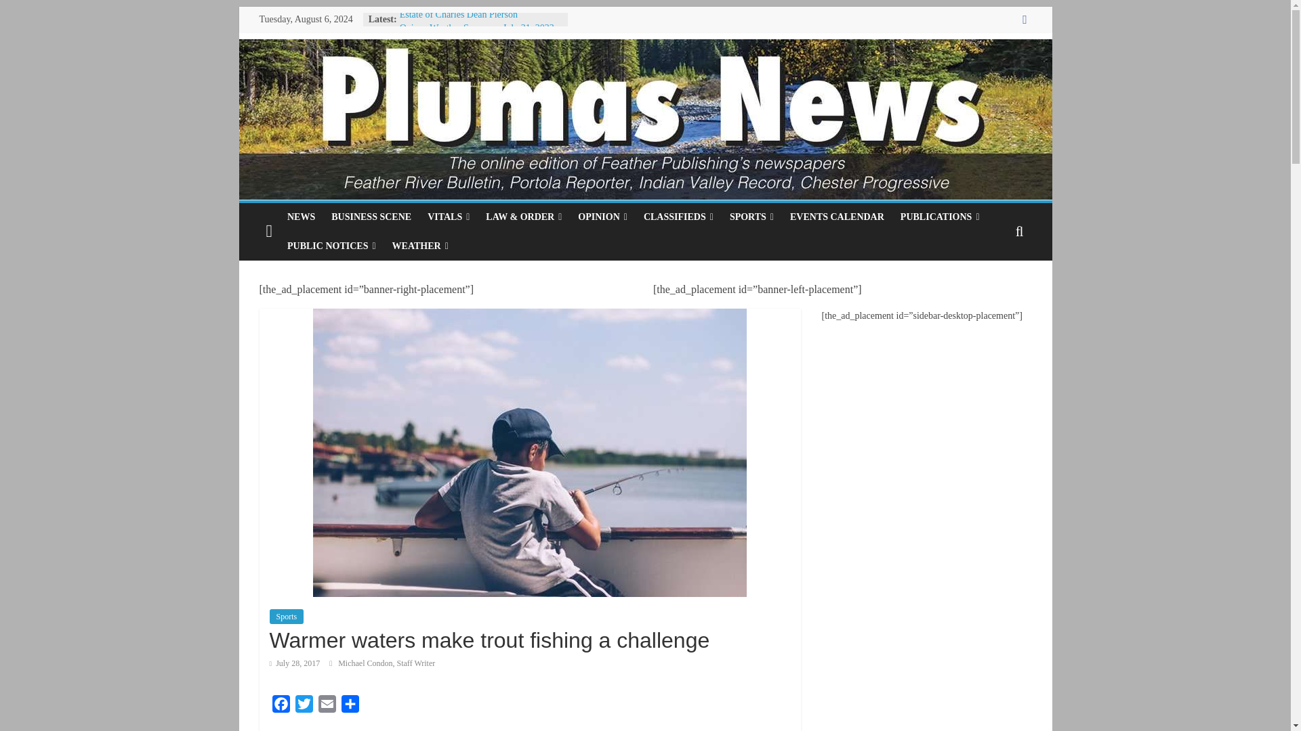  I want to click on NEWS, so click(301, 217).